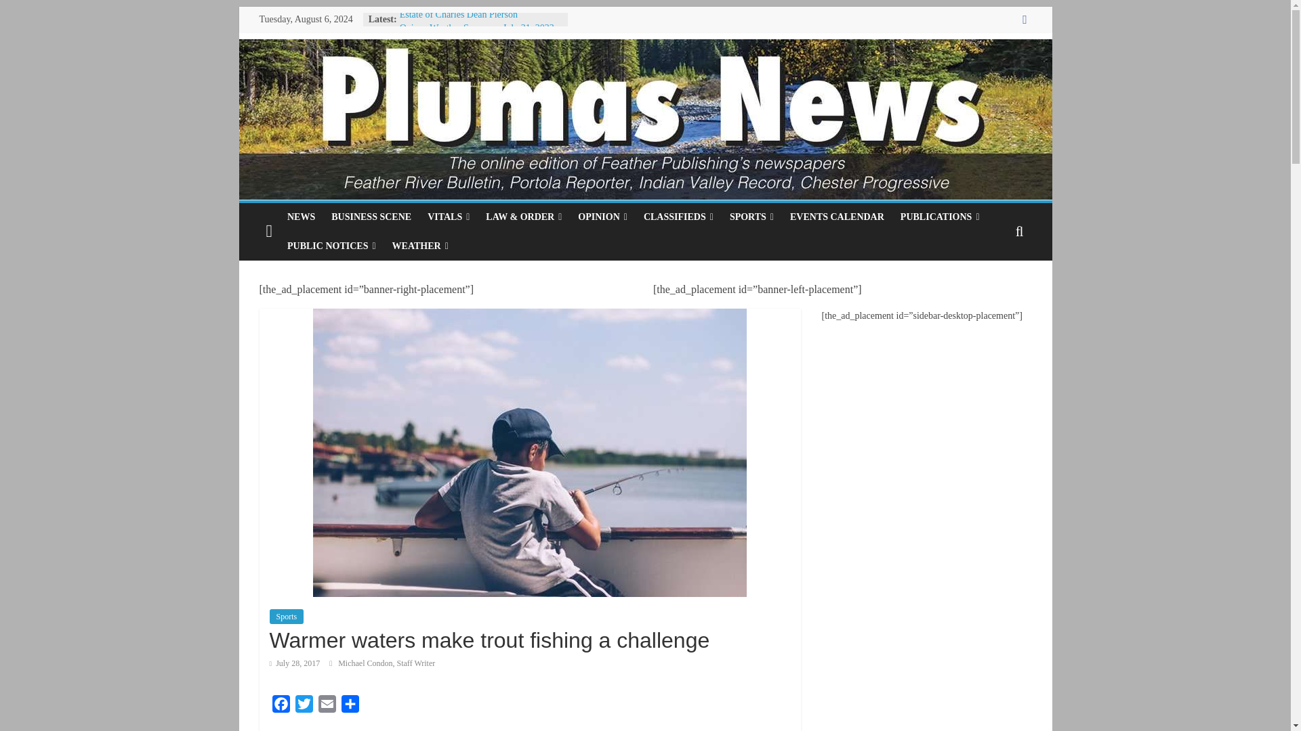  I want to click on NEWS, so click(301, 217).